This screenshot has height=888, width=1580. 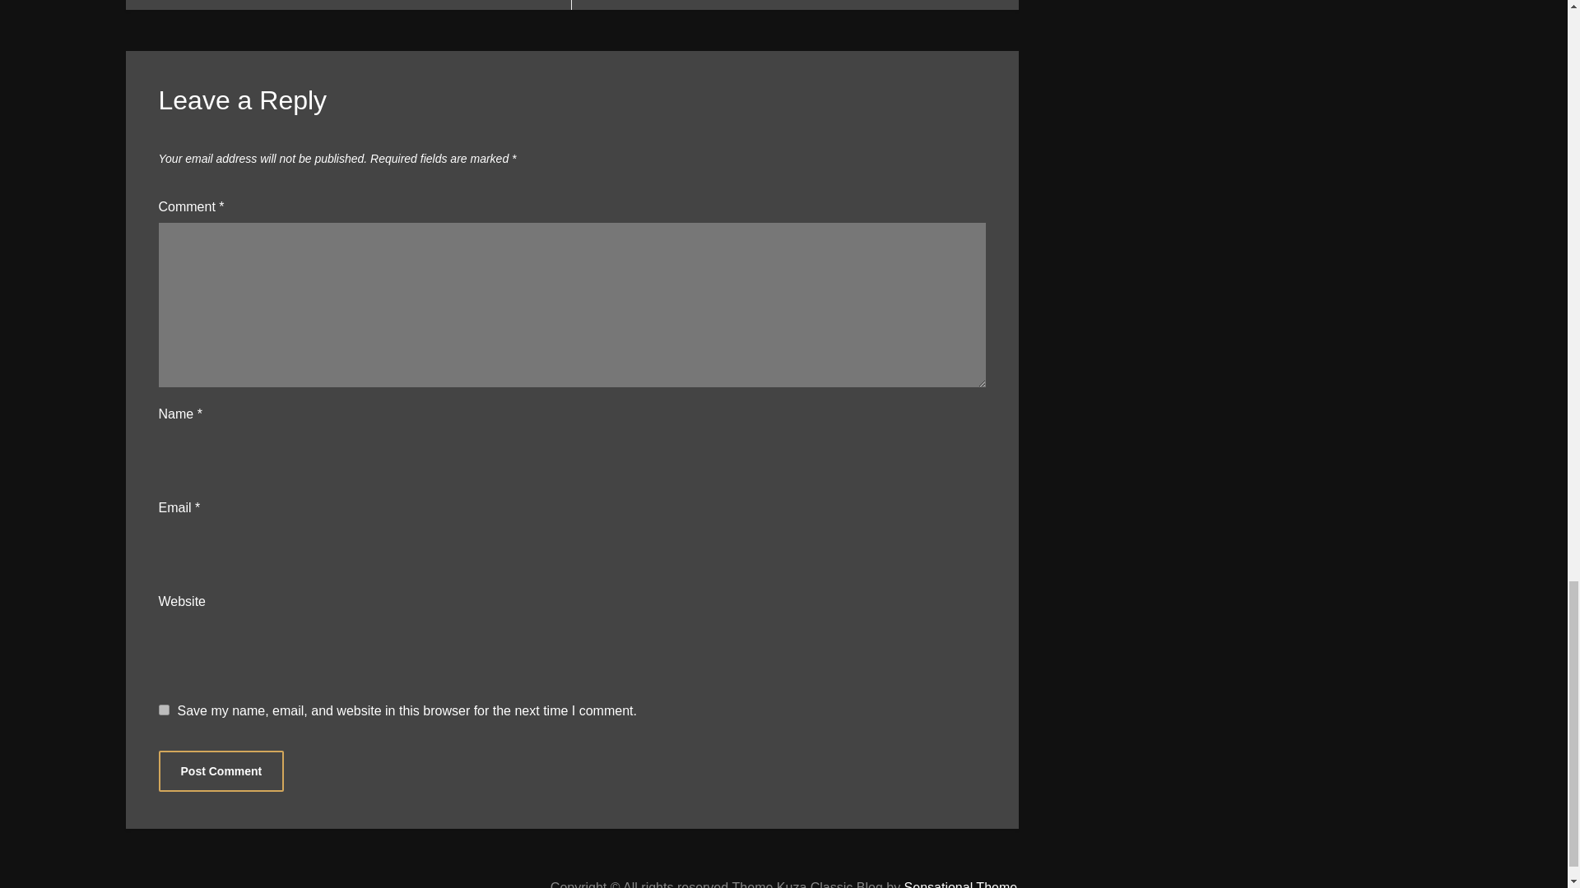 I want to click on Enneagram Wings: The Dance of Self-Discovery, so click(x=348, y=5).